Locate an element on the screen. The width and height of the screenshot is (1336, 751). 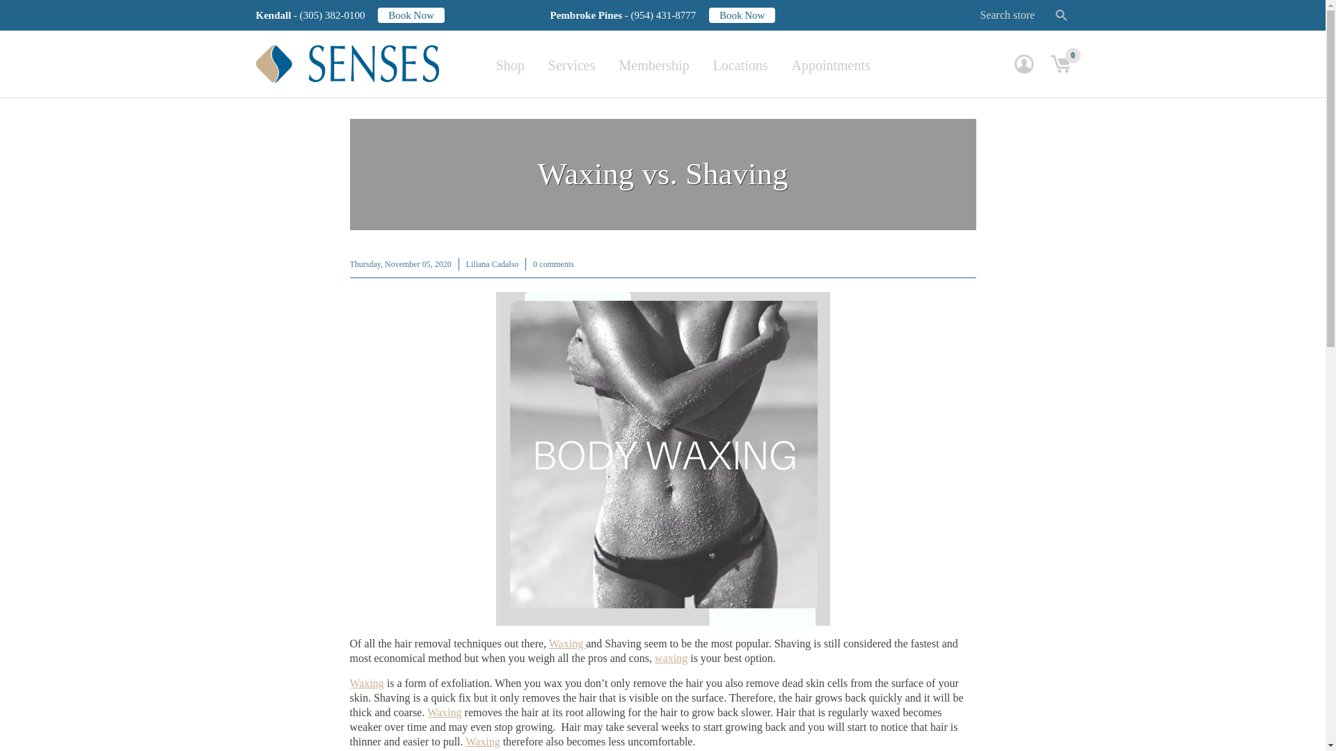
Book Now is located at coordinates (411, 14).